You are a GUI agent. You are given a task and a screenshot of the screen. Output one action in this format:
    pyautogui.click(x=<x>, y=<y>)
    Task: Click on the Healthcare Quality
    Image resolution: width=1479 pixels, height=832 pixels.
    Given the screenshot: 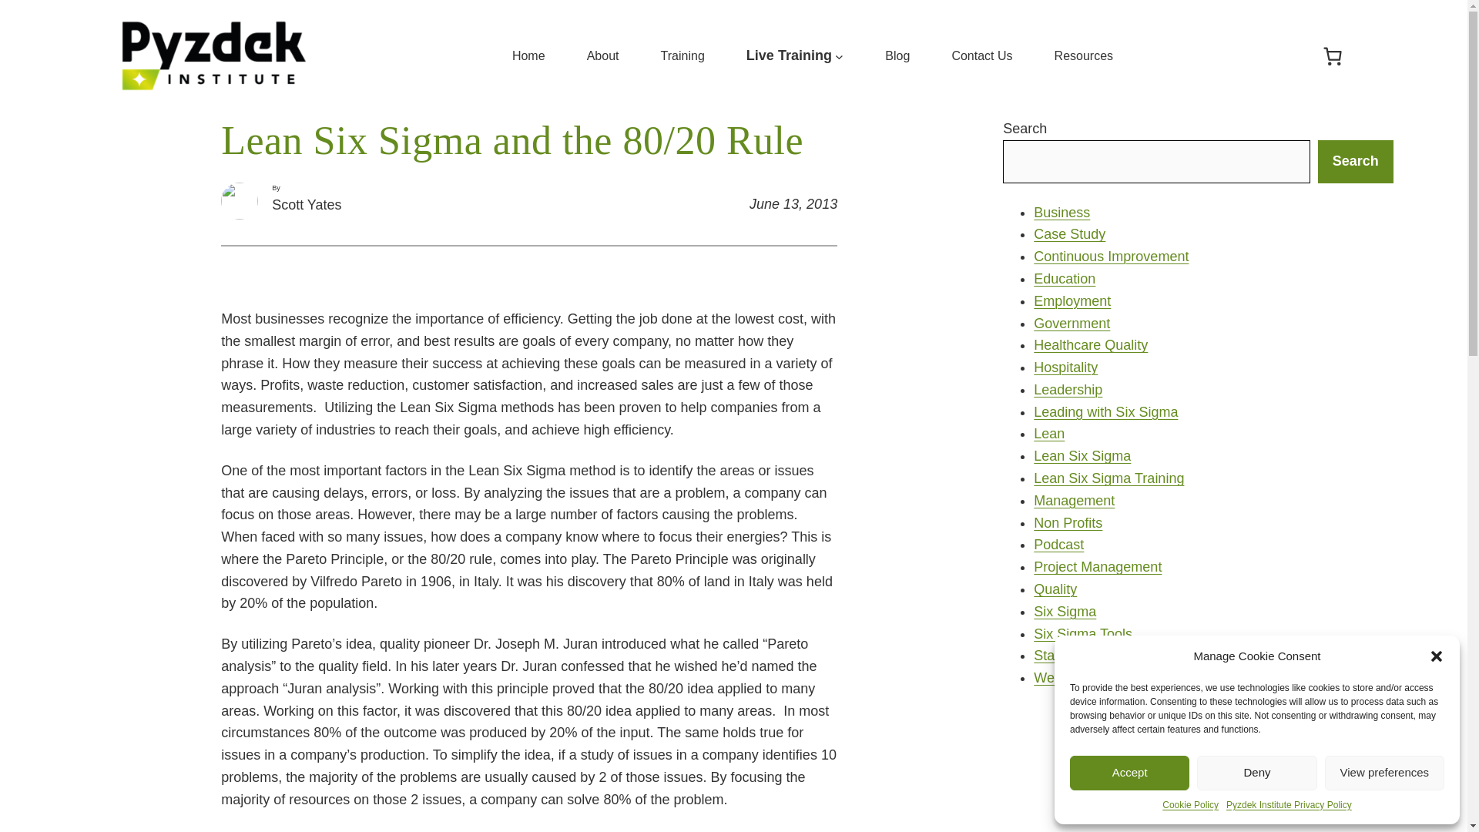 What is the action you would take?
    pyautogui.click(x=1091, y=345)
    